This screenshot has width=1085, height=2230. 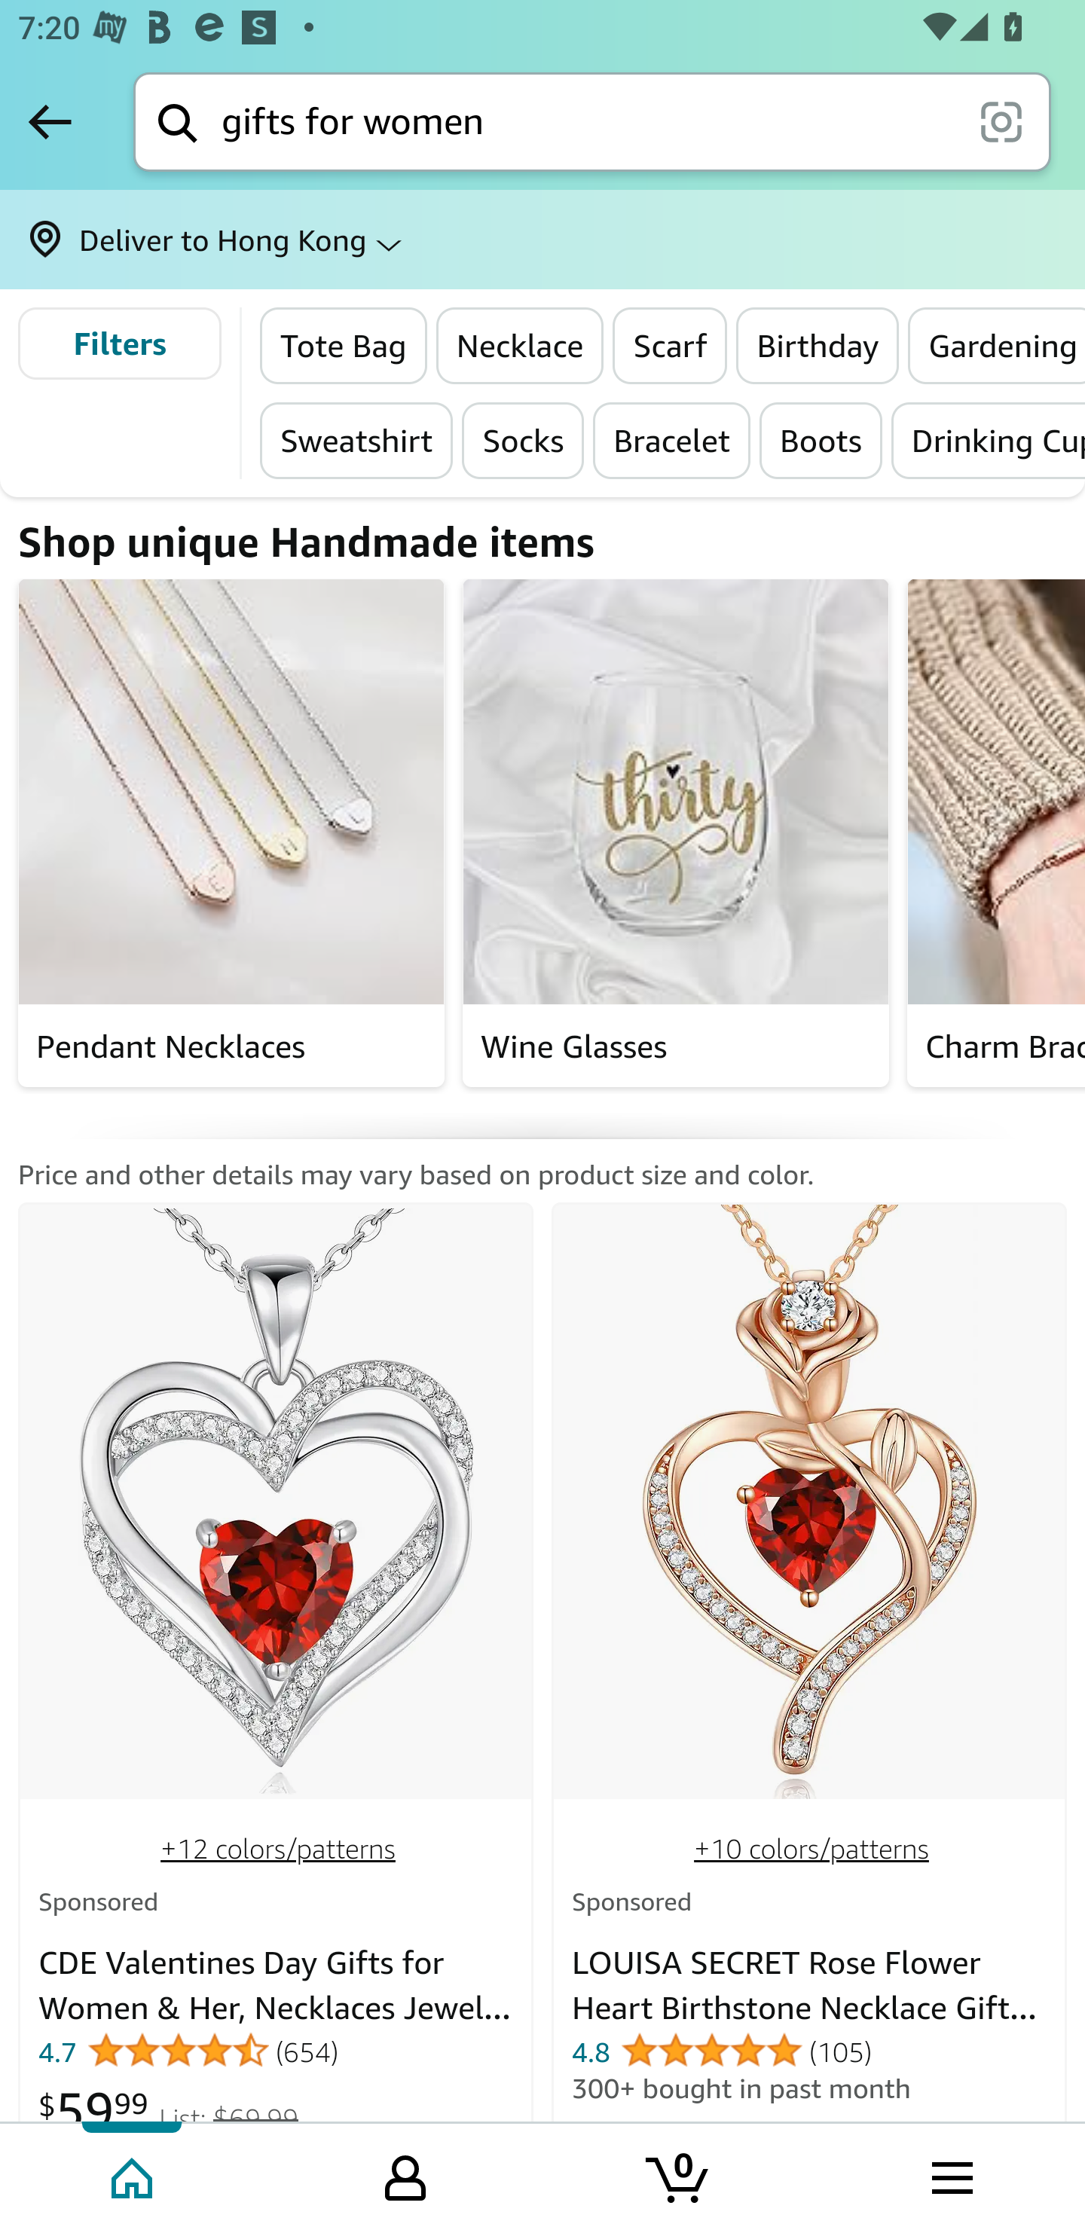 I want to click on Back, so click(x=50, y=121).